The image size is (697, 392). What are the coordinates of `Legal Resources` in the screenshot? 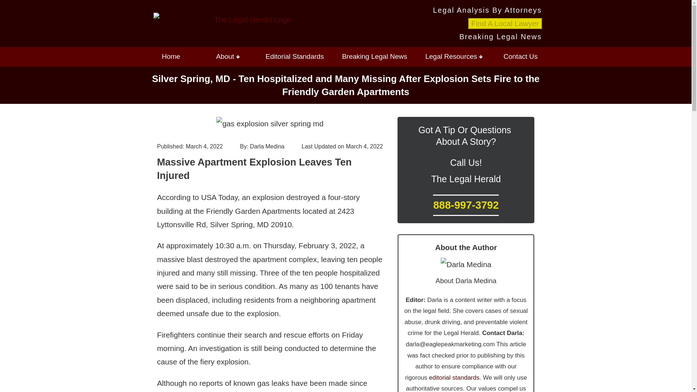 It's located at (454, 56).